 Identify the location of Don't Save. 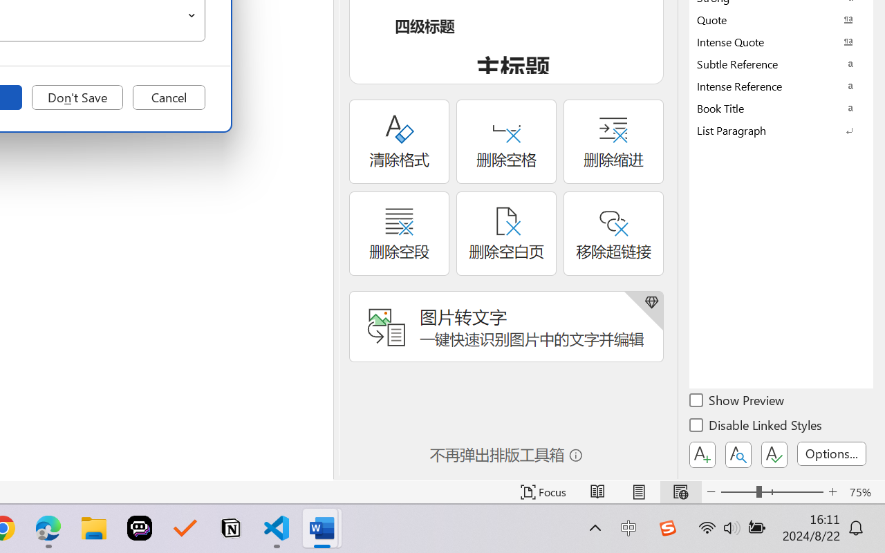
(77, 97).